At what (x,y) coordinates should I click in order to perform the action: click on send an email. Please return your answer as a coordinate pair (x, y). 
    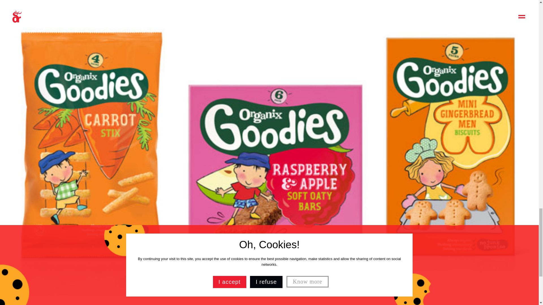
    Looking at the image, I should click on (210, 178).